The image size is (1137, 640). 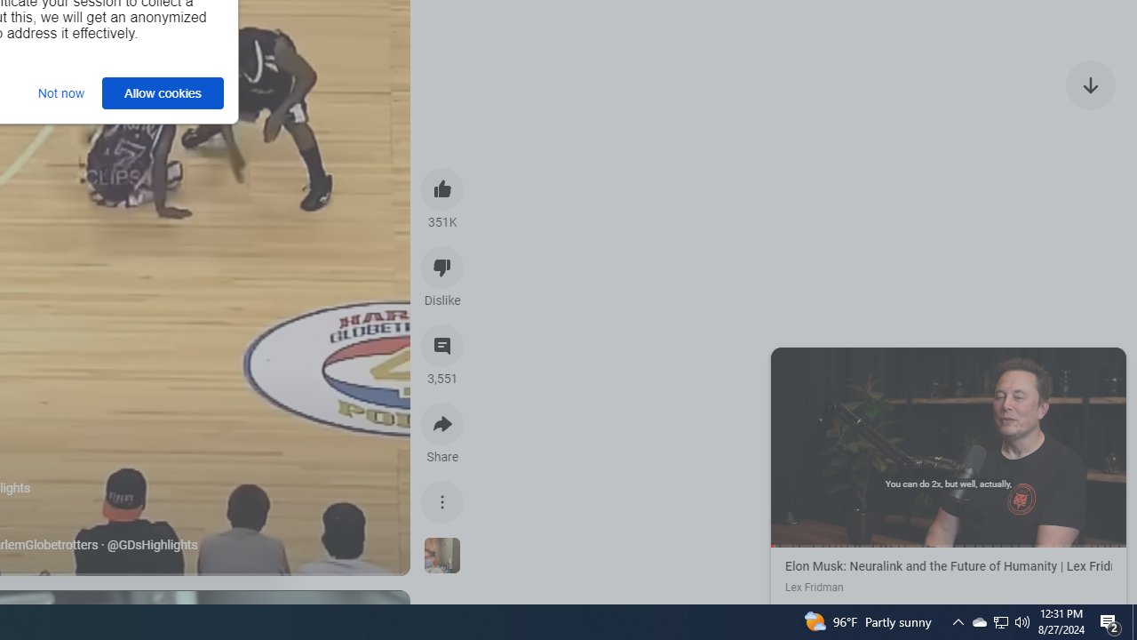 I want to click on View 3,551 comments, so click(x=442, y=346).